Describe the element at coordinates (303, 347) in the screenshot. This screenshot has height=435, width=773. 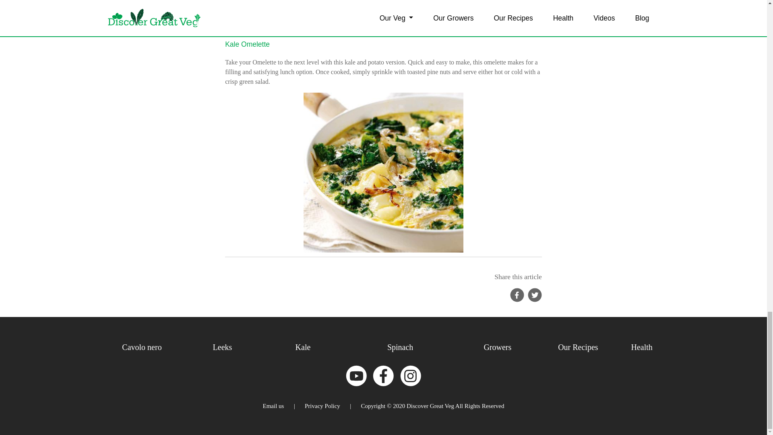
I see `Kale` at that location.